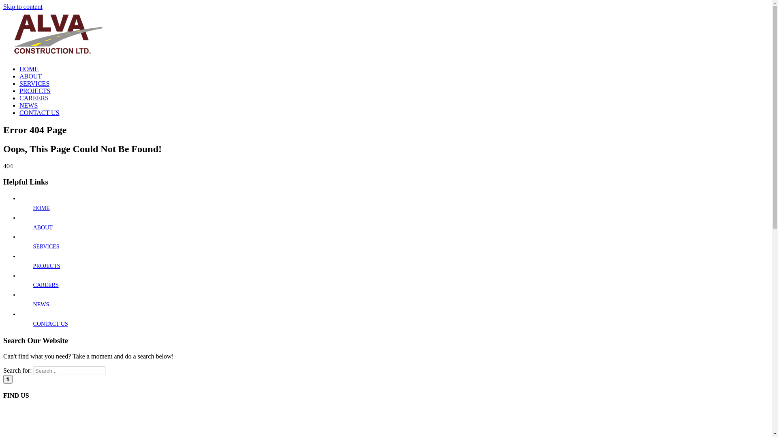 This screenshot has height=437, width=778. I want to click on NEWS, so click(41, 304).